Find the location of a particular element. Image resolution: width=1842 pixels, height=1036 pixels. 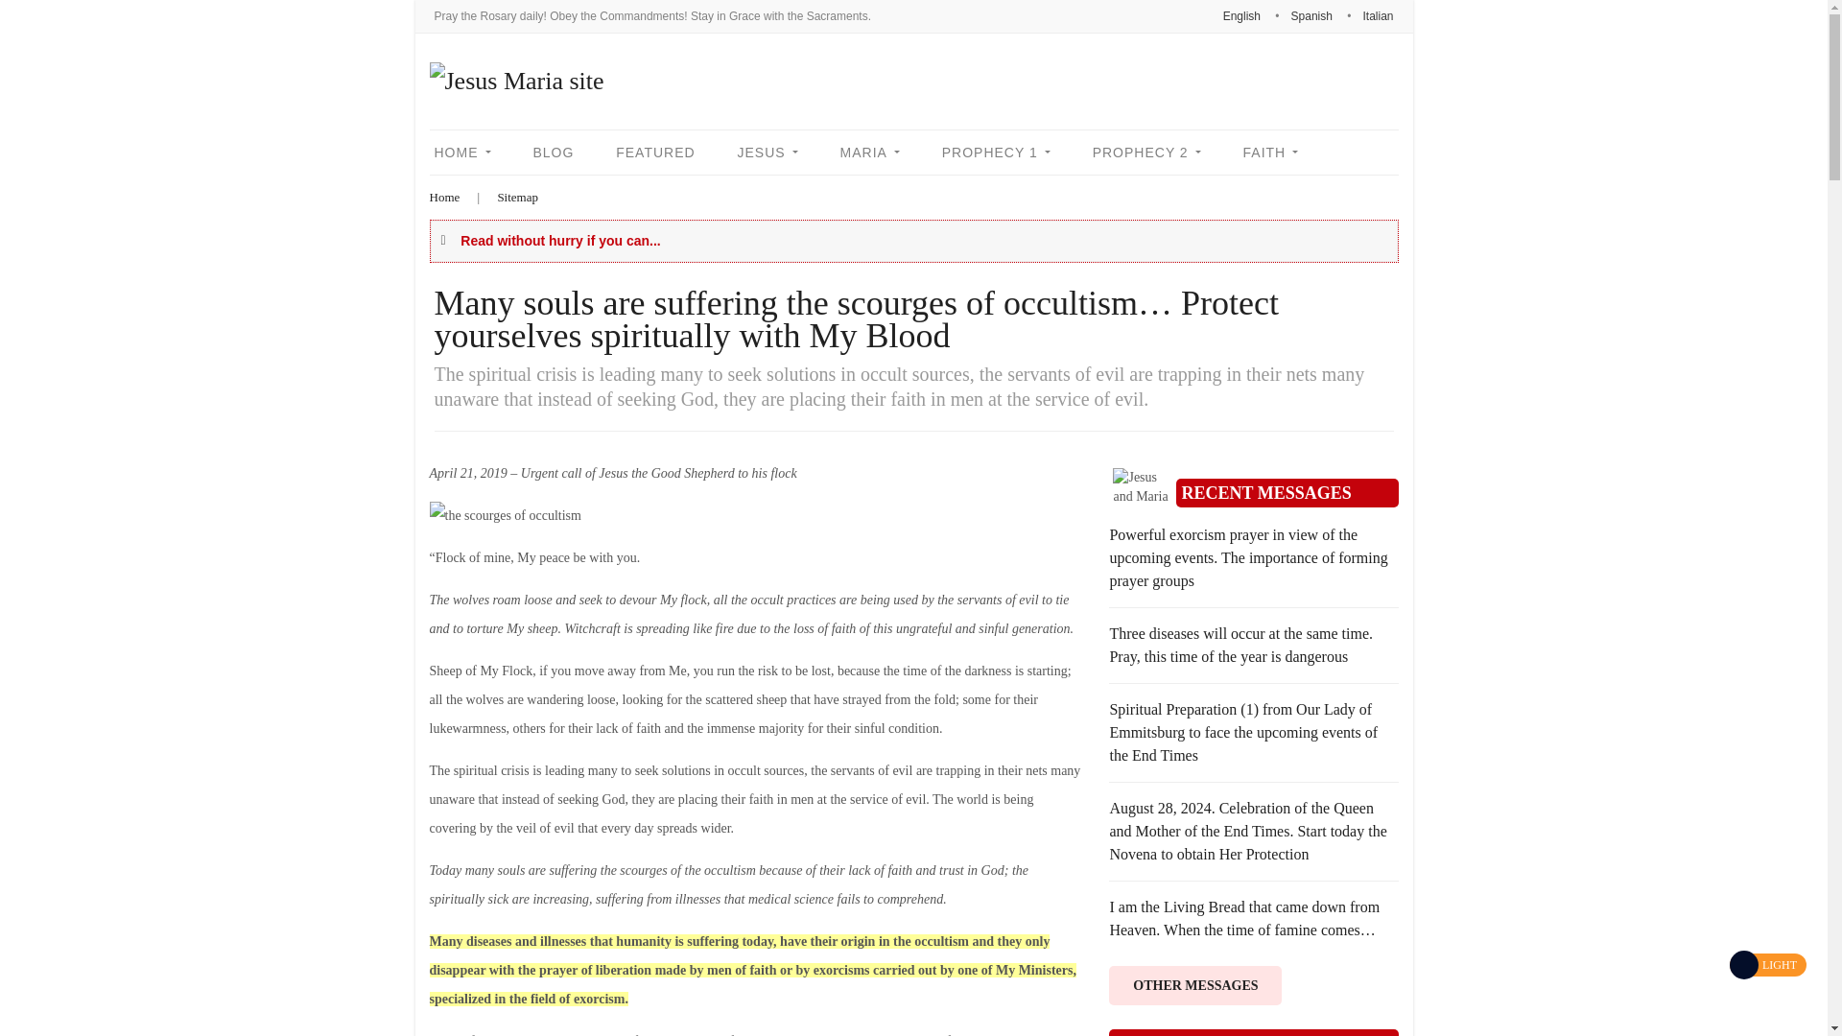

Save Your Soul is located at coordinates (516, 81).